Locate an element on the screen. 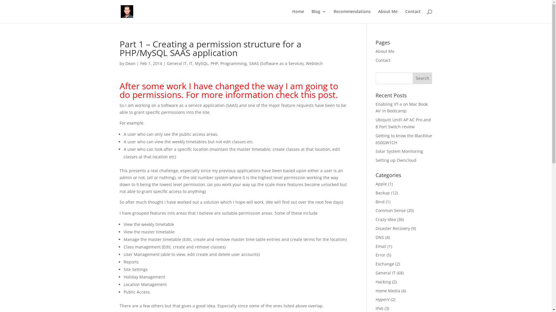  IPv6 is located at coordinates (379, 309).